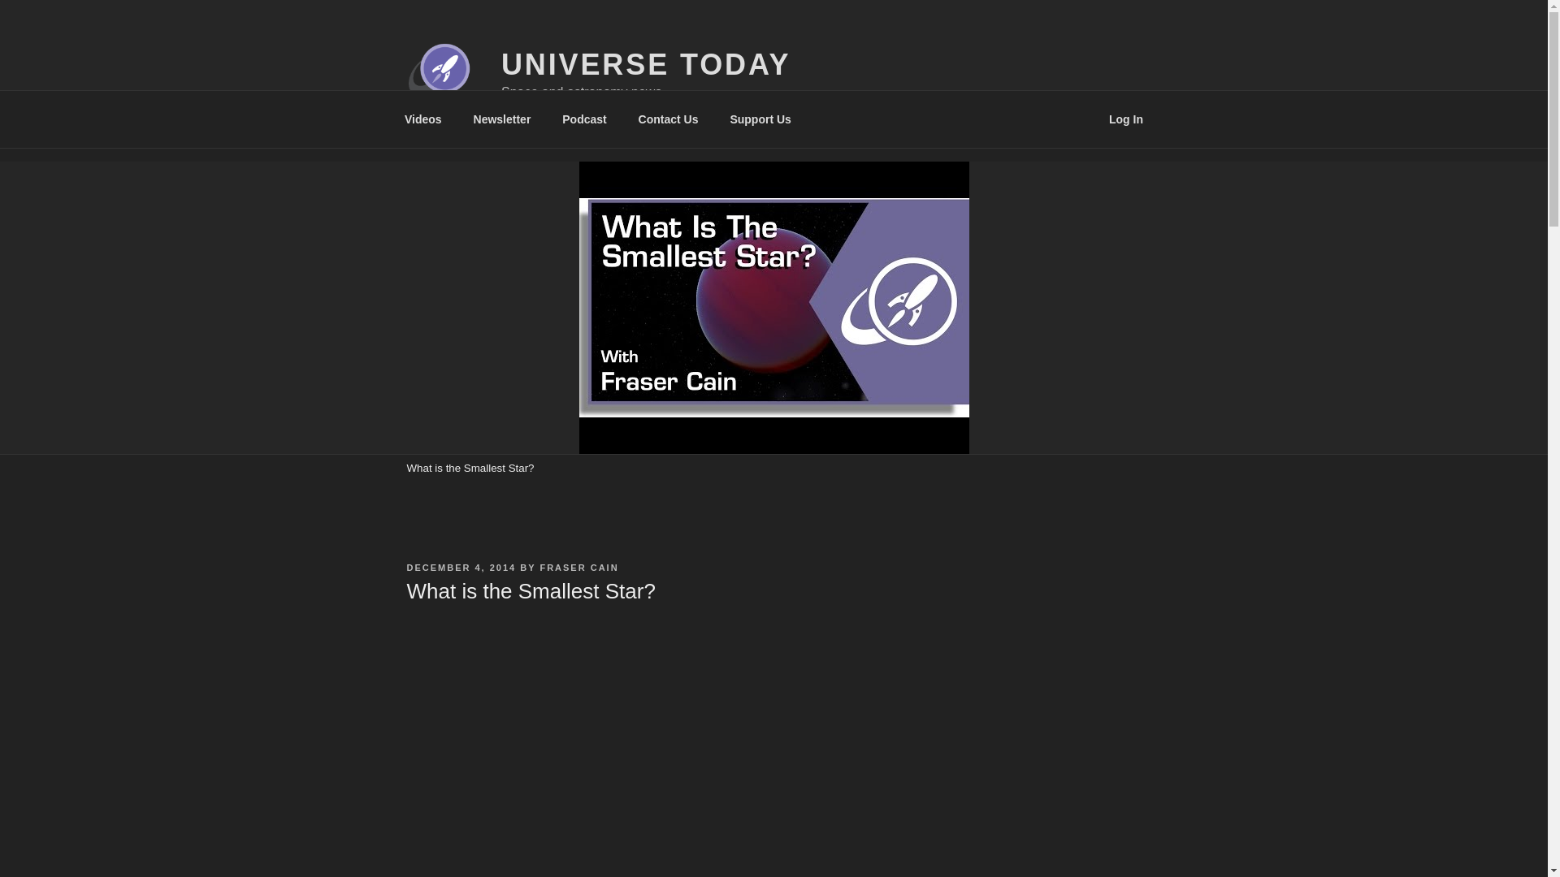  Describe the element at coordinates (1126, 119) in the screenshot. I see `Log In` at that location.